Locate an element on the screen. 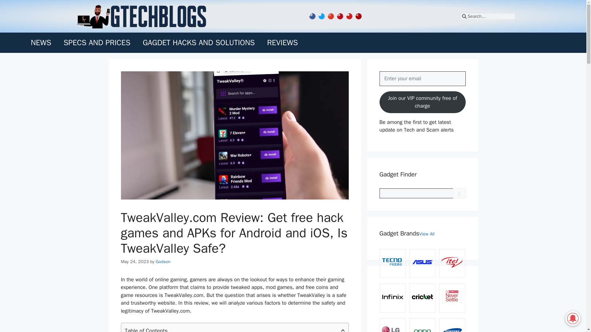 This screenshot has height=332, width=591. GAGDET HACKS AND SOLUTIONS is located at coordinates (199, 42).